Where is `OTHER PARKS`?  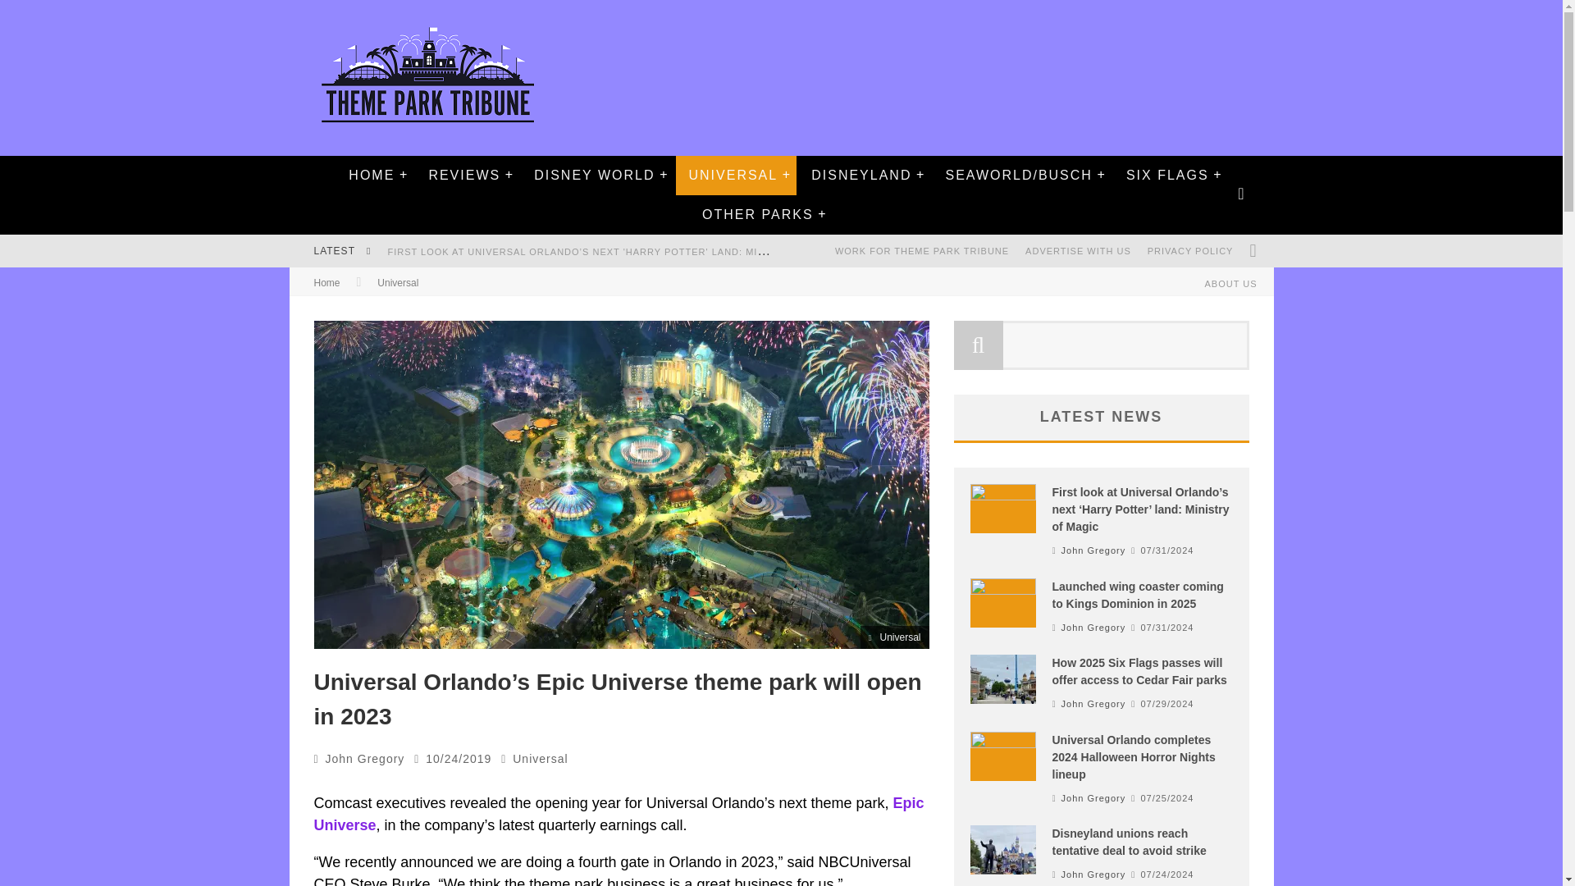 OTHER PARKS is located at coordinates (757, 215).